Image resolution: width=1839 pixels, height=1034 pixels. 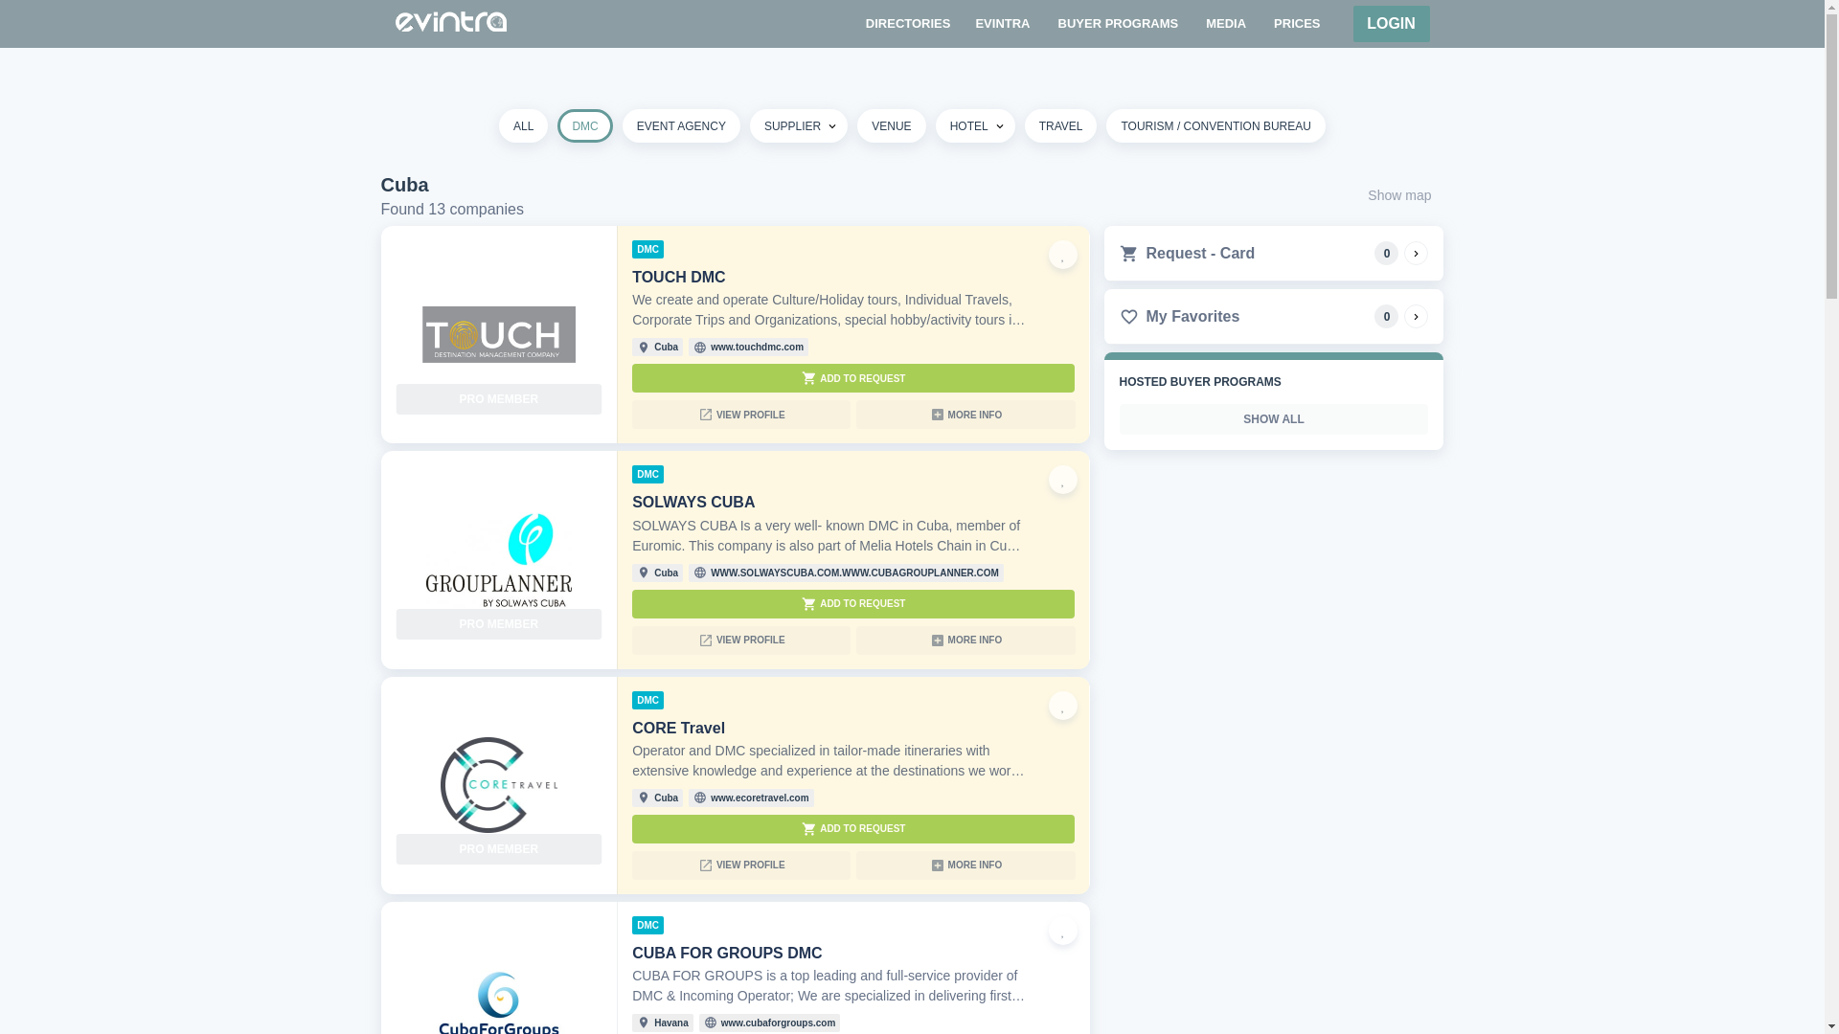 What do you see at coordinates (741, 414) in the screenshot?
I see `VIEW PROFILE` at bounding box center [741, 414].